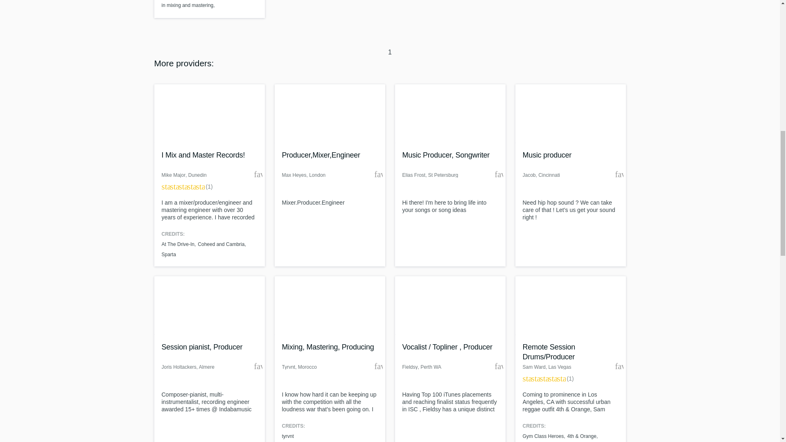  I want to click on Add to favorites, so click(378, 366).